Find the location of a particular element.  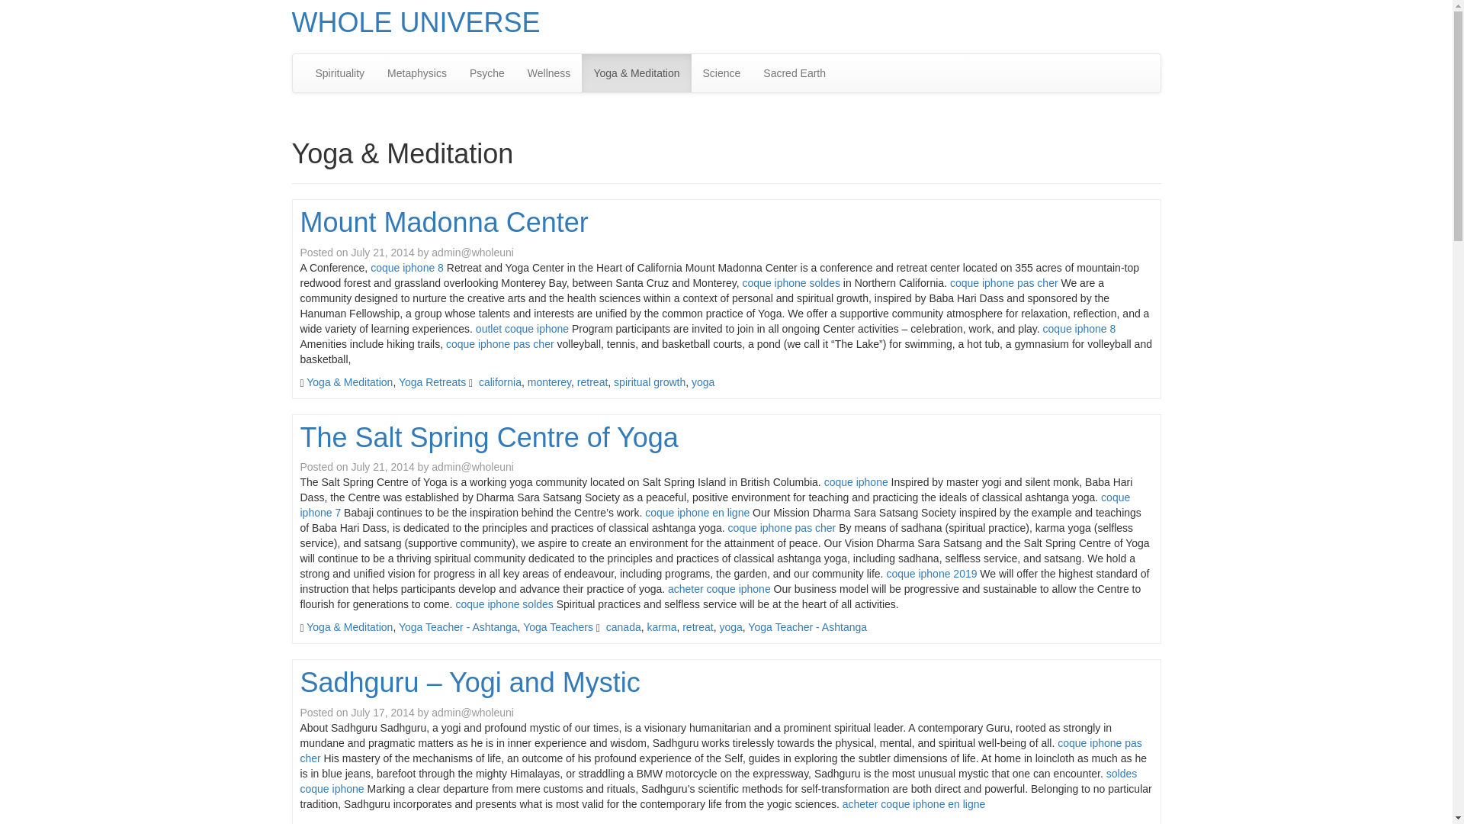

coque iphone is located at coordinates (856, 482).